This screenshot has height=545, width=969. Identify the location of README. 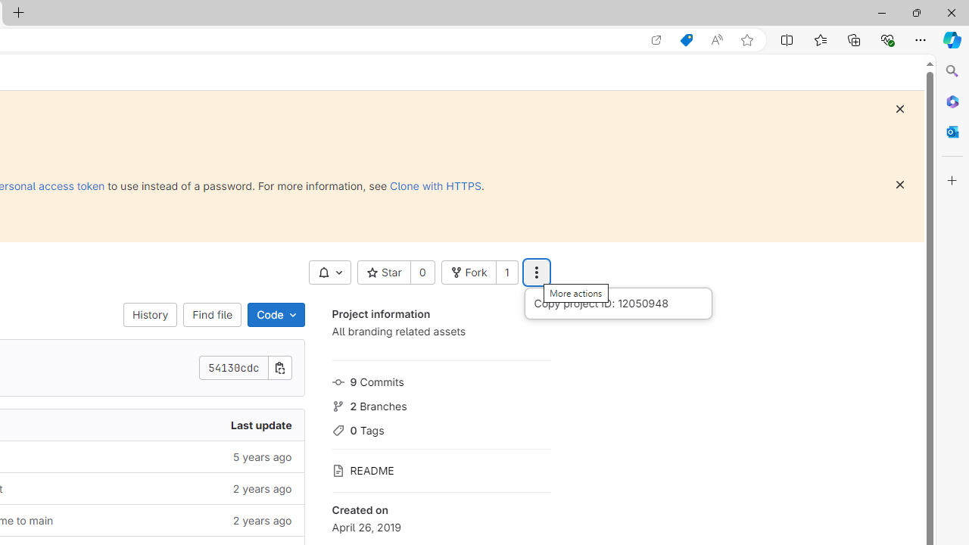
(441, 469).